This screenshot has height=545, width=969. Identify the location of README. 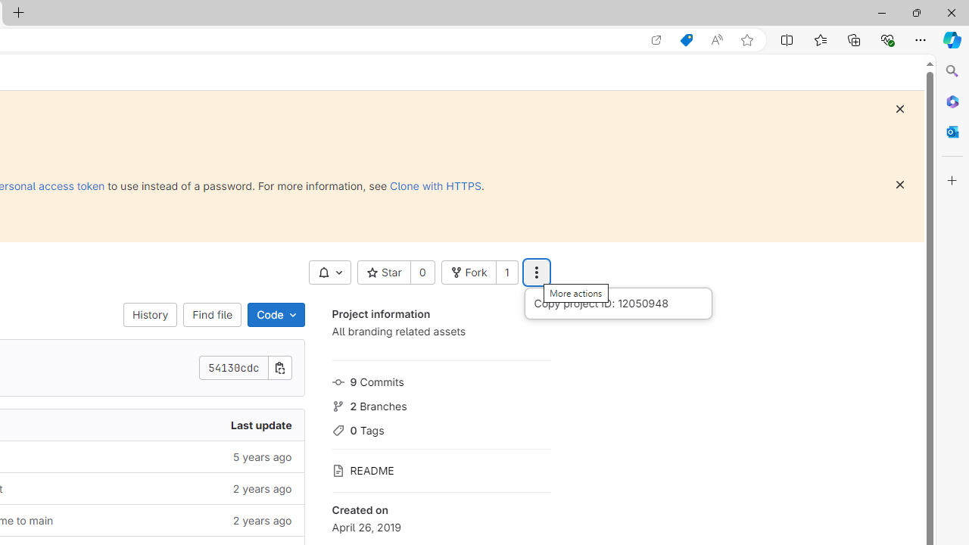
(441, 469).